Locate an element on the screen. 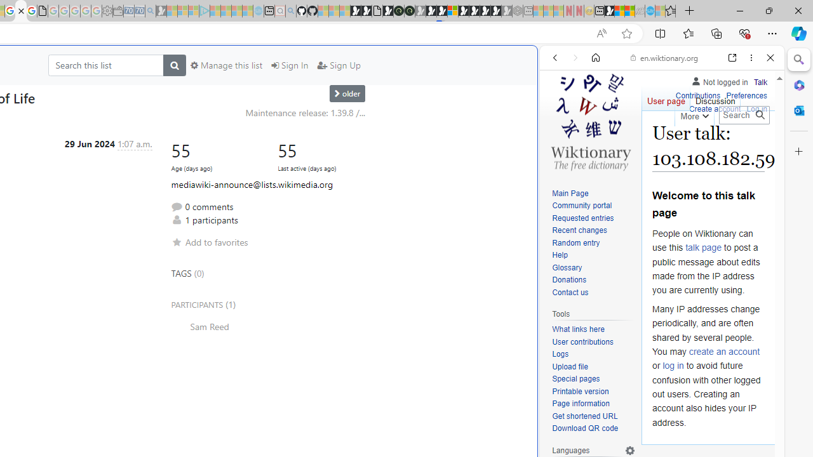 Image resolution: width=813 pixels, height=457 pixels. Community portal is located at coordinates (593, 206).